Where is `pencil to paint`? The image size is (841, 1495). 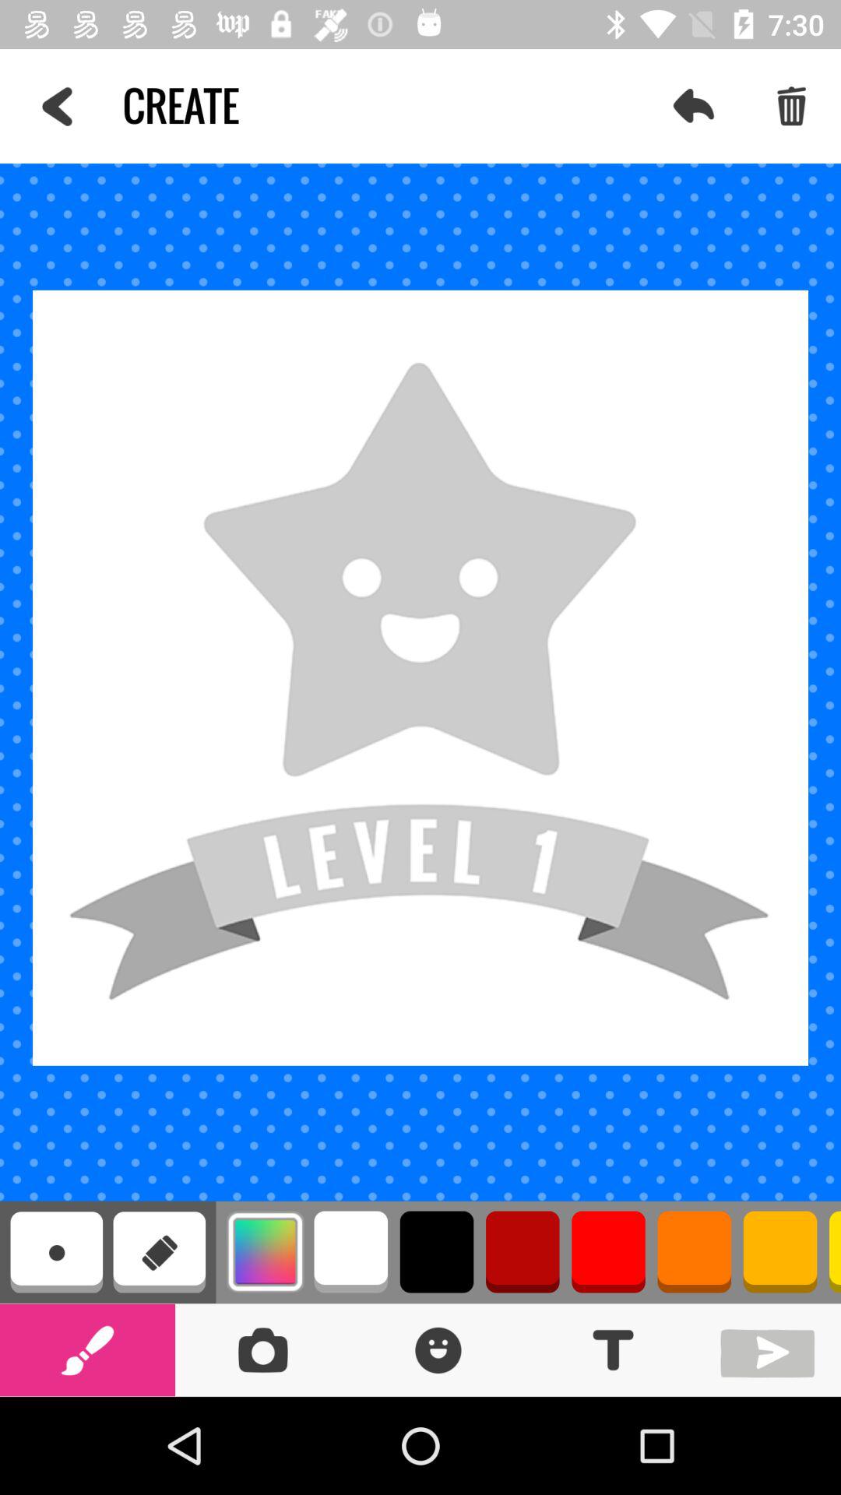 pencil to paint is located at coordinates (87, 1350).